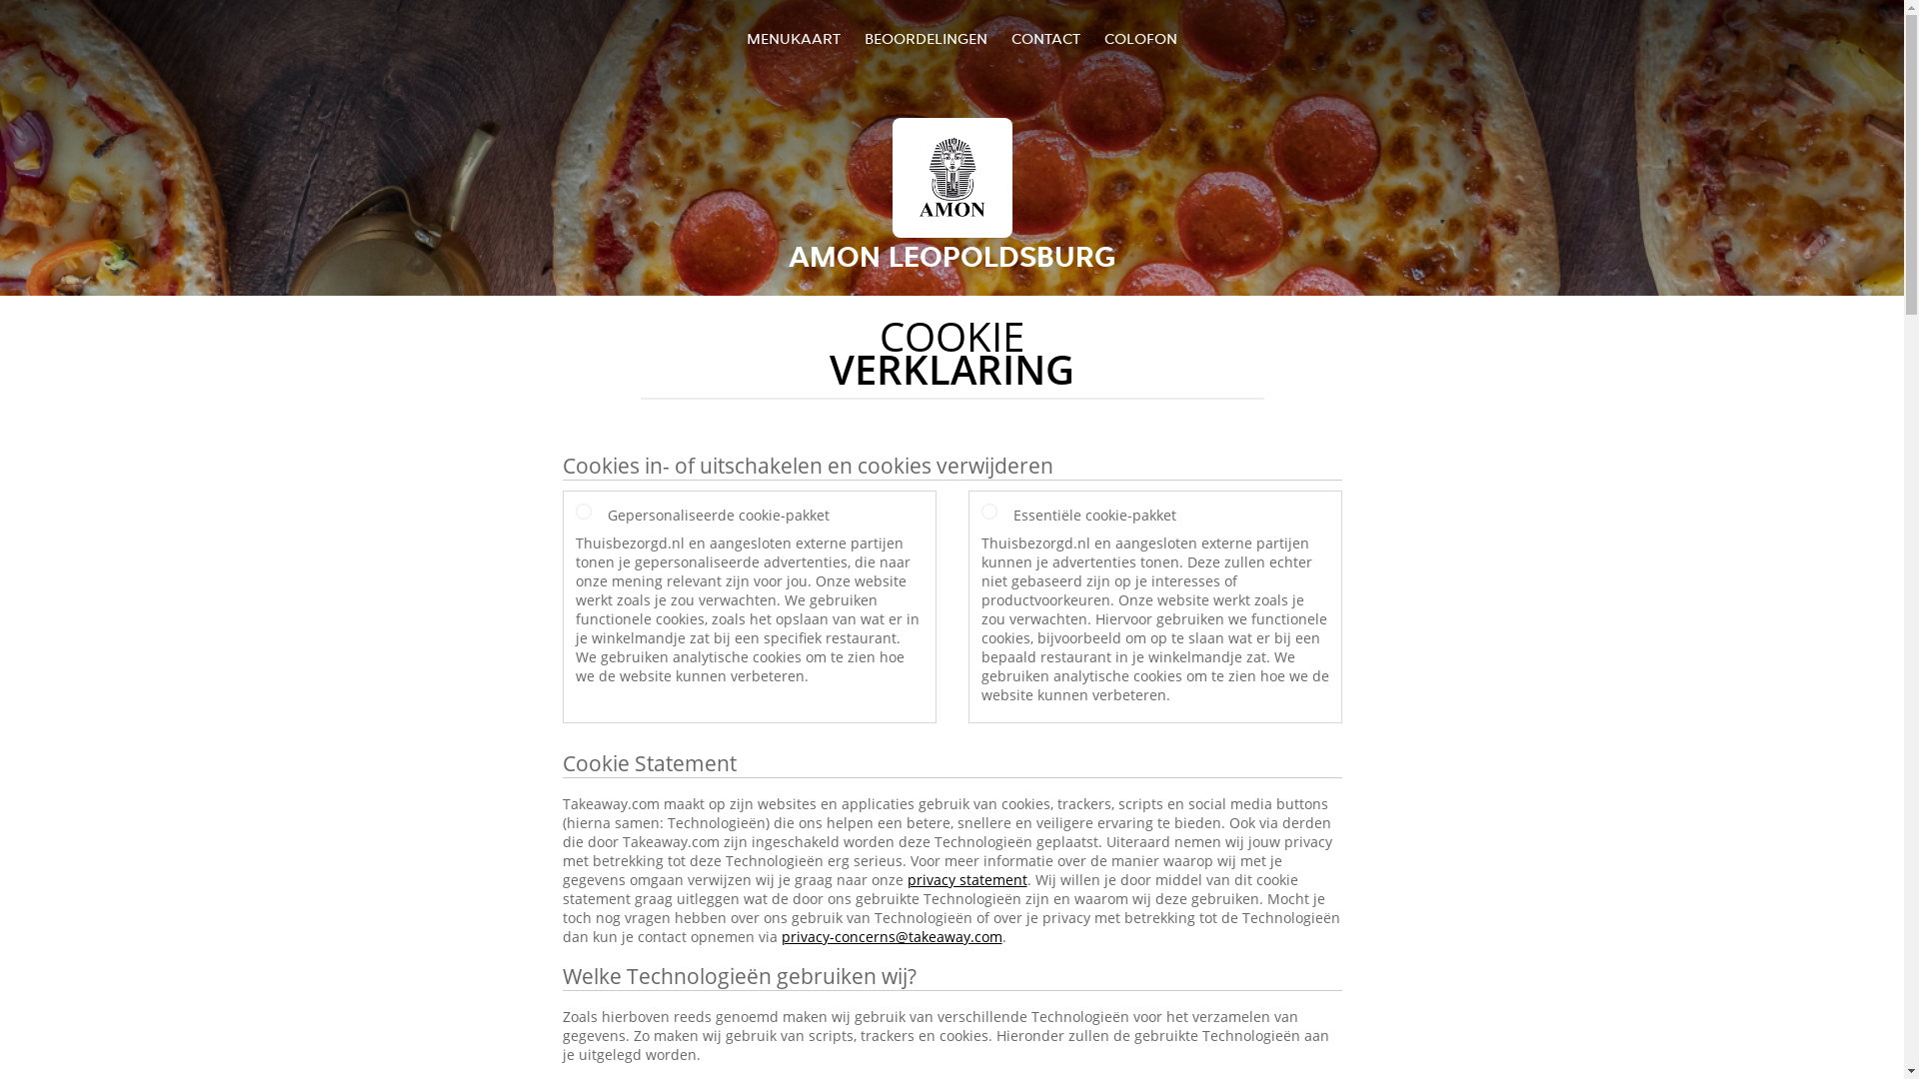 The height and width of the screenshot is (1079, 1919). Describe the element at coordinates (926, 38) in the screenshot. I see `BEOORDELINGEN` at that location.